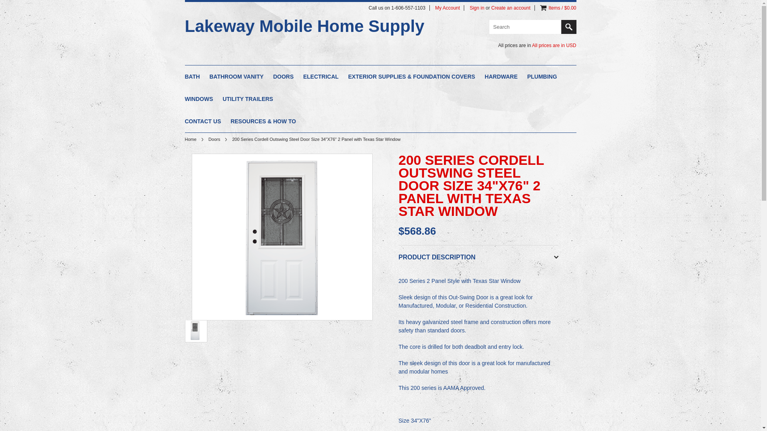 Image resolution: width=767 pixels, height=431 pixels. What do you see at coordinates (554, 45) in the screenshot?
I see `All prices are in USD` at bounding box center [554, 45].